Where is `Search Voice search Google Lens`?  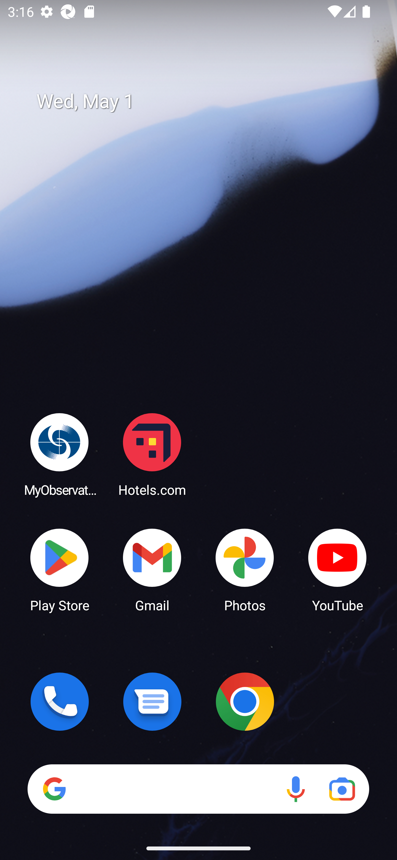 Search Voice search Google Lens is located at coordinates (198, 789).